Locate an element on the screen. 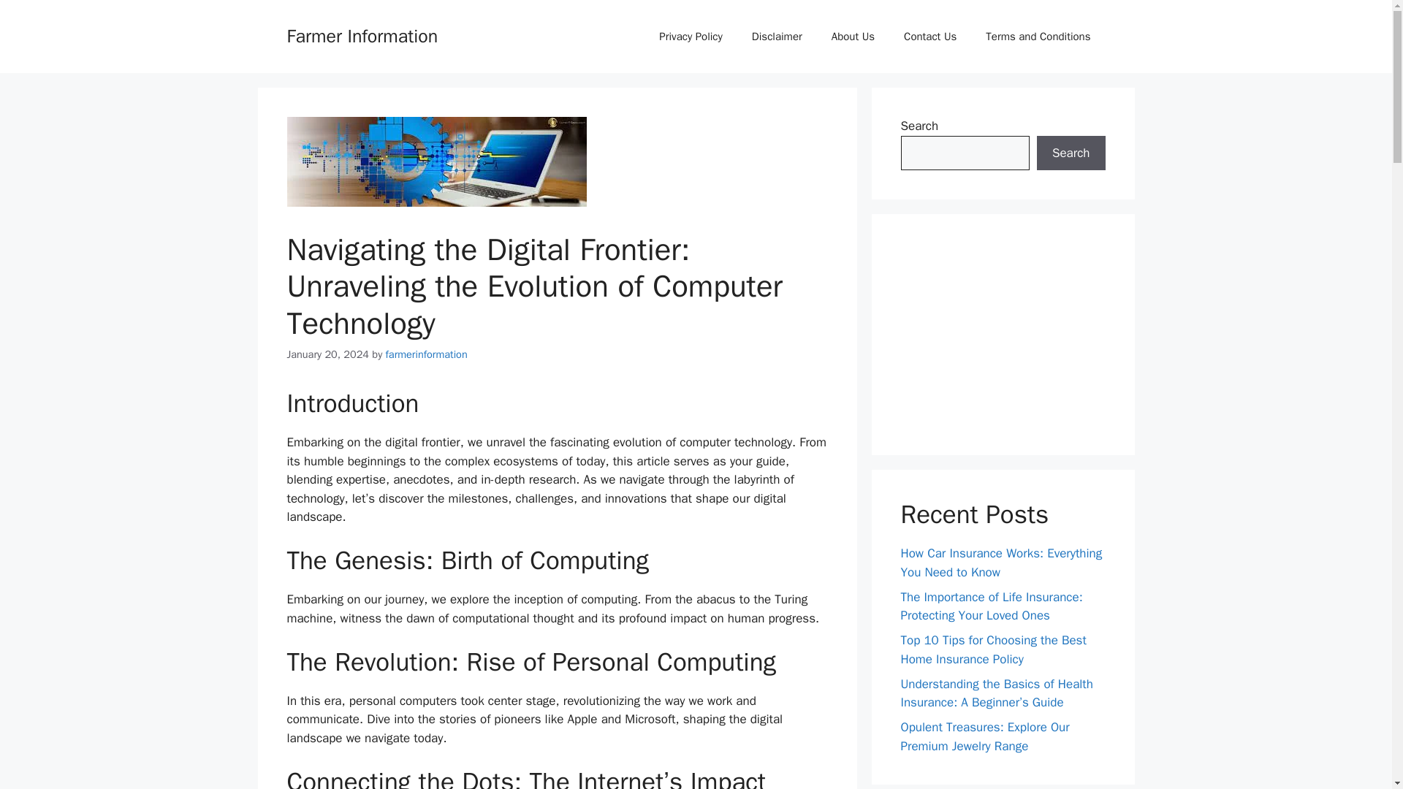 This screenshot has height=789, width=1403. Contact Us is located at coordinates (929, 37).